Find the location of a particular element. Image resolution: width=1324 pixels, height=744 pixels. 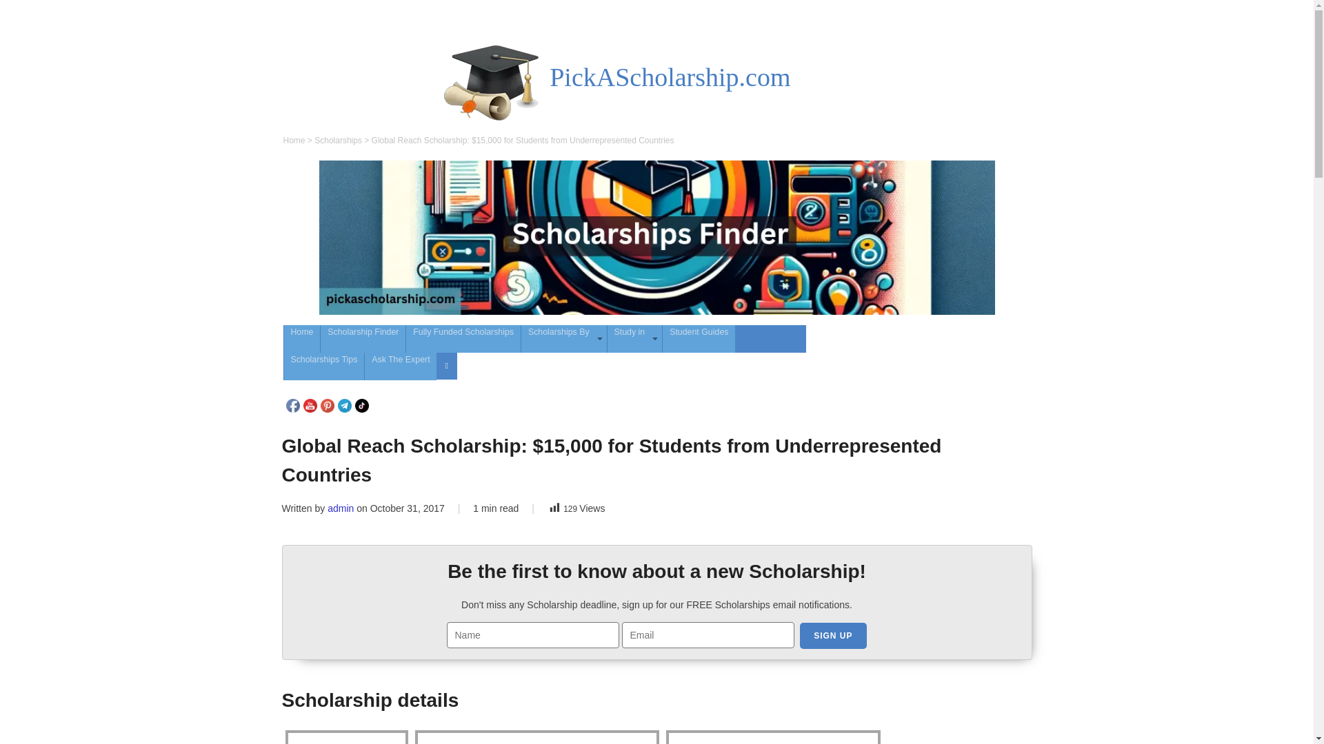

Facebook is located at coordinates (292, 405).